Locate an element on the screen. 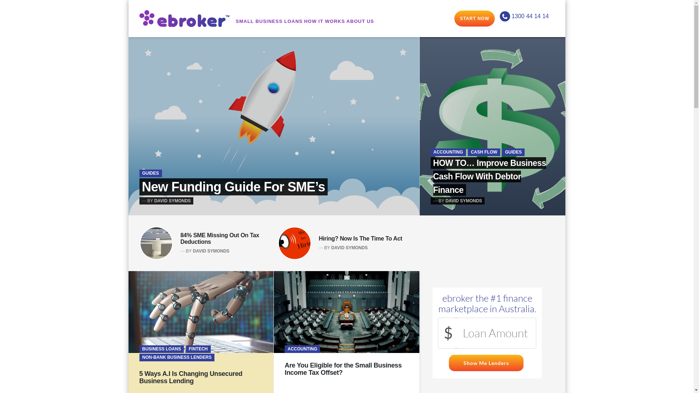  DAVID SYMONDS is located at coordinates (211, 251).